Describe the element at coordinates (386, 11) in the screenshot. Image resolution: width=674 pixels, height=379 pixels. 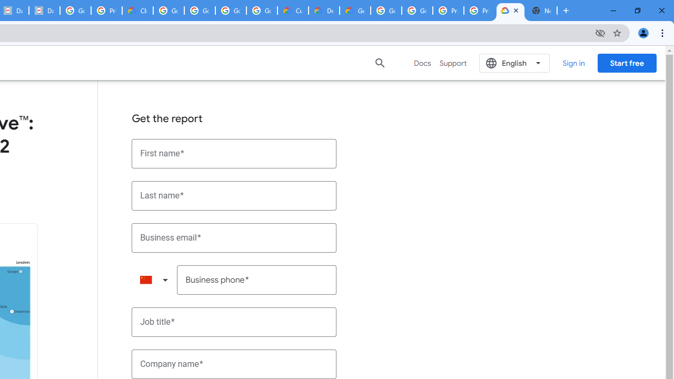
I see `Google Cloud Platform` at that location.